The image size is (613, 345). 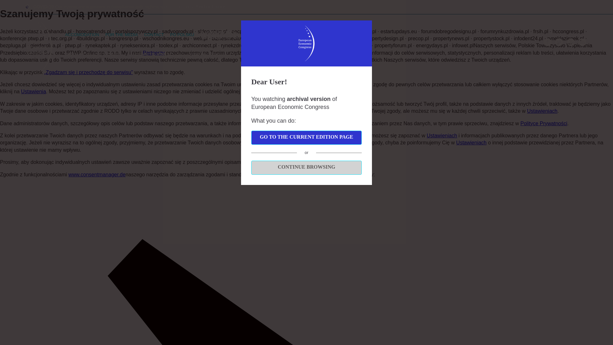 I want to click on Find out more, so click(x=210, y=6).